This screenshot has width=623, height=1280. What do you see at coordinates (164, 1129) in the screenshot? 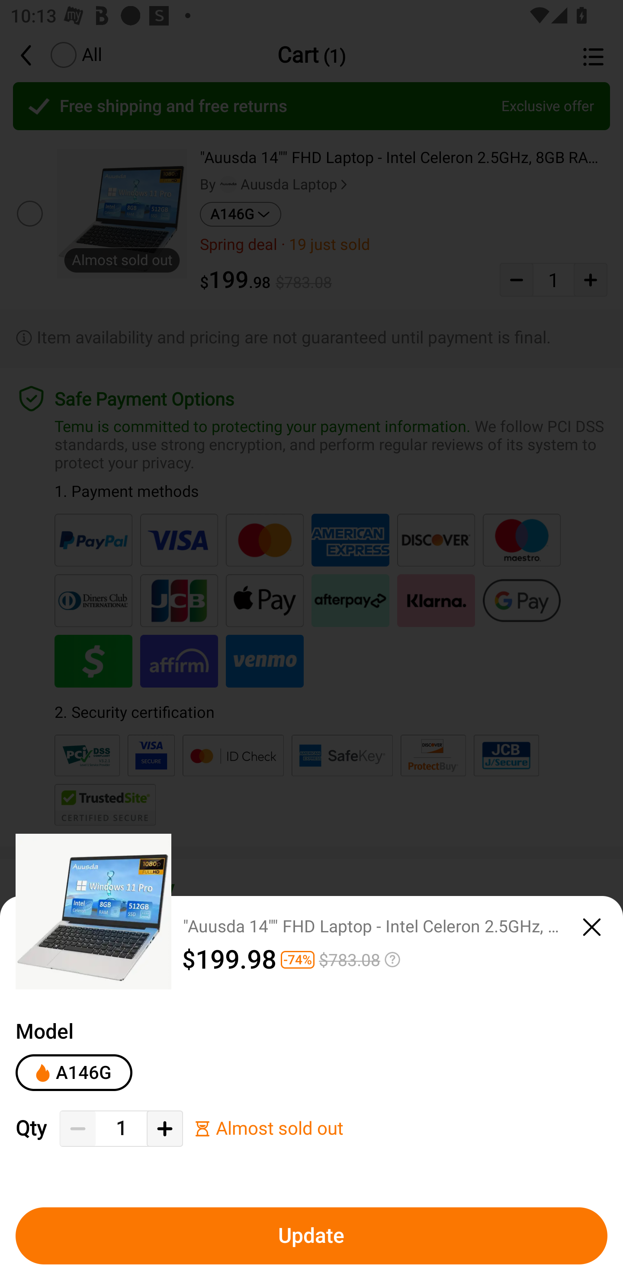
I see `Add Quantity Button` at bounding box center [164, 1129].